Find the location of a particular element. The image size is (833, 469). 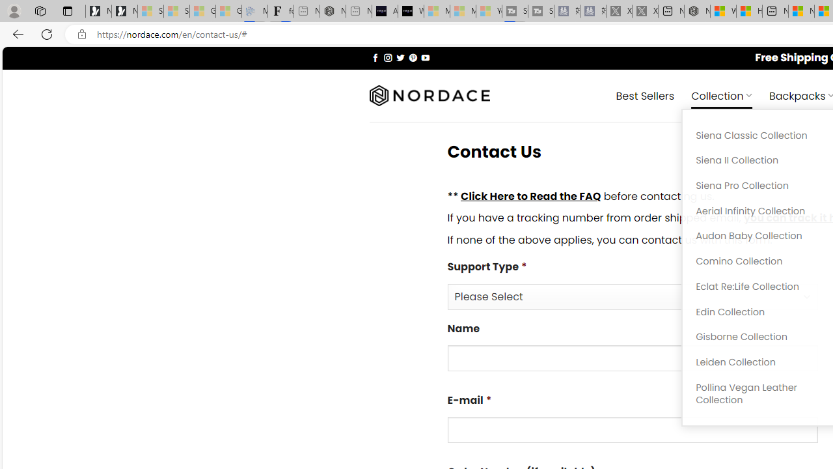

Microsoft Start Sports - Sleeping is located at coordinates (437, 12).